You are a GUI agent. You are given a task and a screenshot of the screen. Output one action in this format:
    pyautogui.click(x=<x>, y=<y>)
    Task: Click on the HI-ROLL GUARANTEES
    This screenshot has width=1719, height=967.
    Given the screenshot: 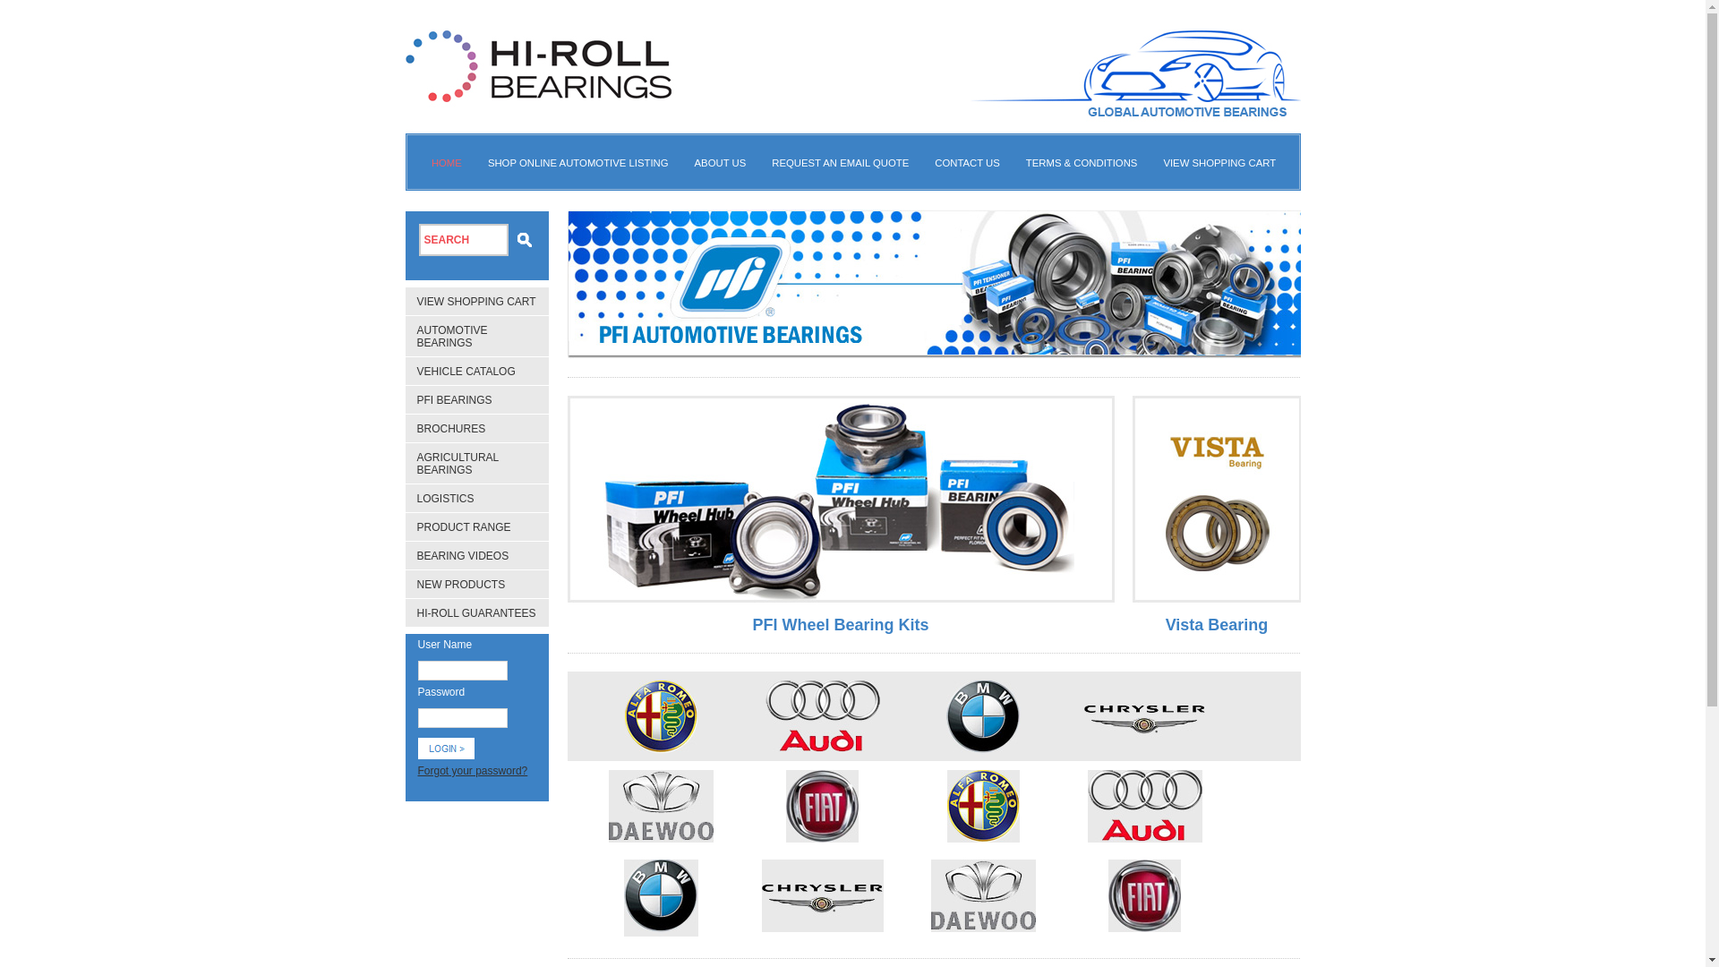 What is the action you would take?
    pyautogui.click(x=476, y=613)
    